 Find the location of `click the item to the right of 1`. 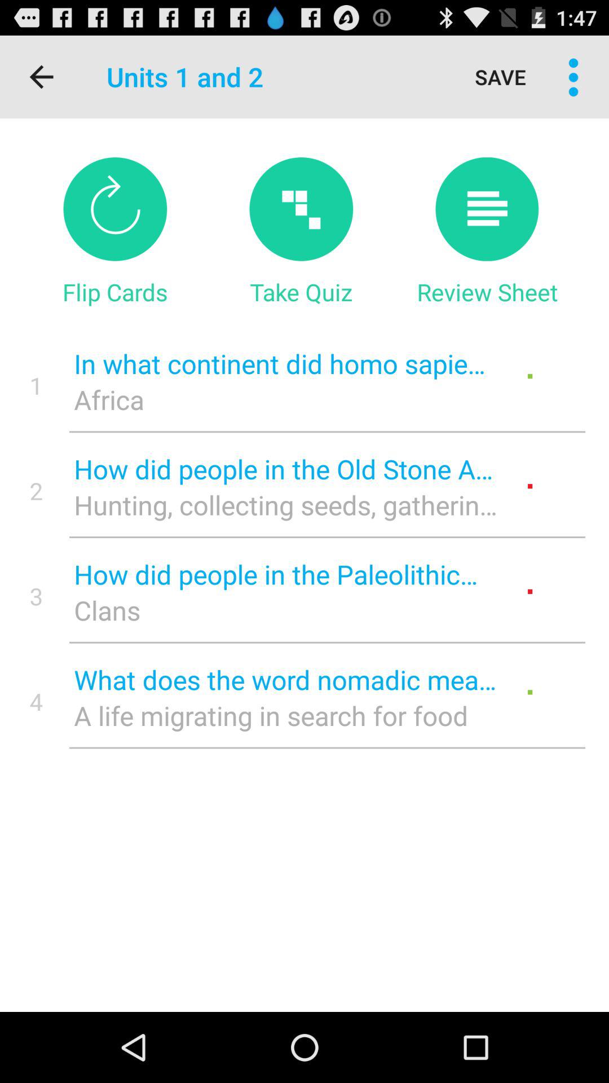

click the item to the right of 1 is located at coordinates (285, 399).